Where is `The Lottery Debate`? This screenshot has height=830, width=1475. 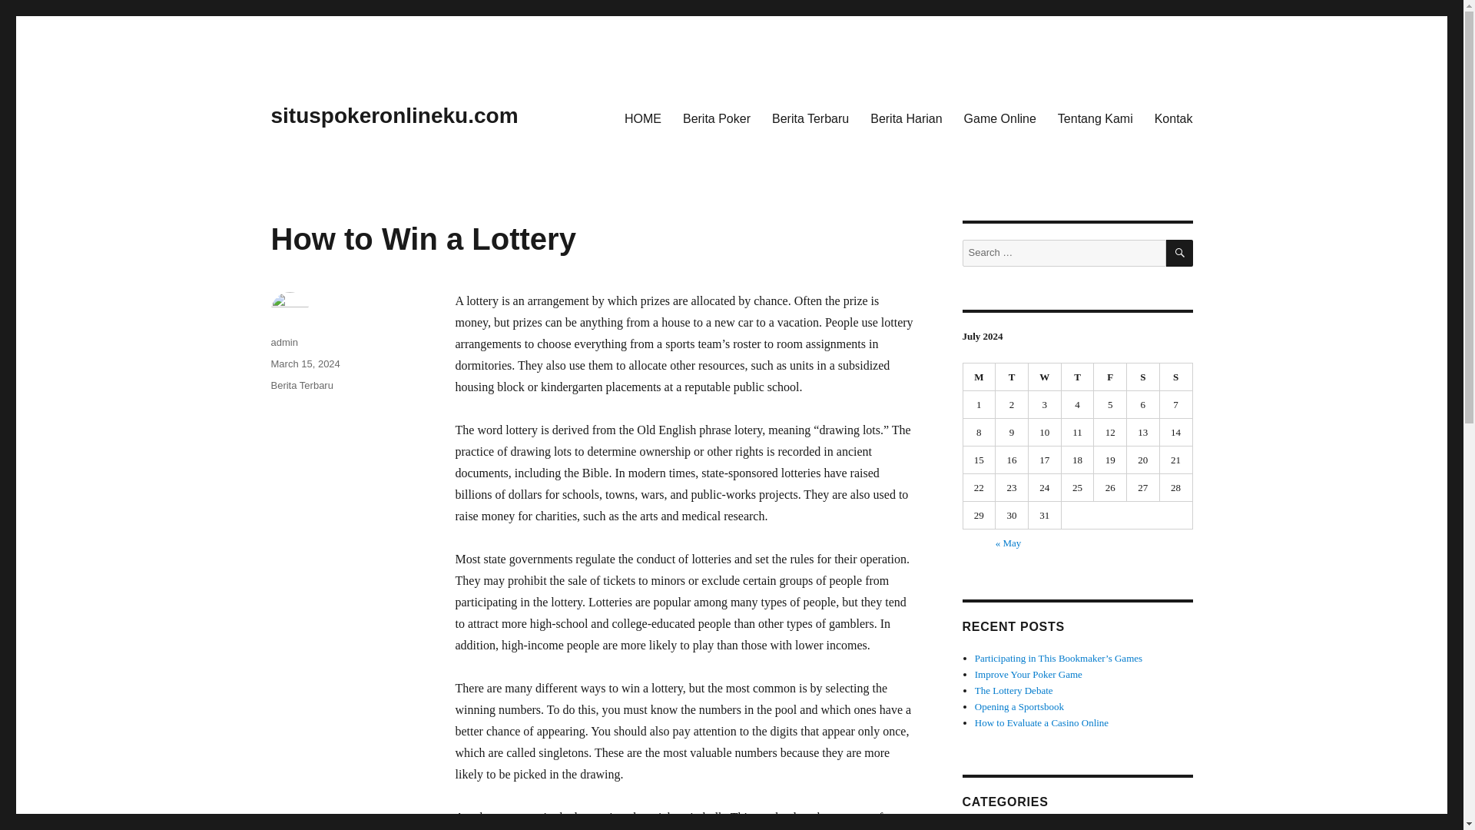 The Lottery Debate is located at coordinates (1014, 690).